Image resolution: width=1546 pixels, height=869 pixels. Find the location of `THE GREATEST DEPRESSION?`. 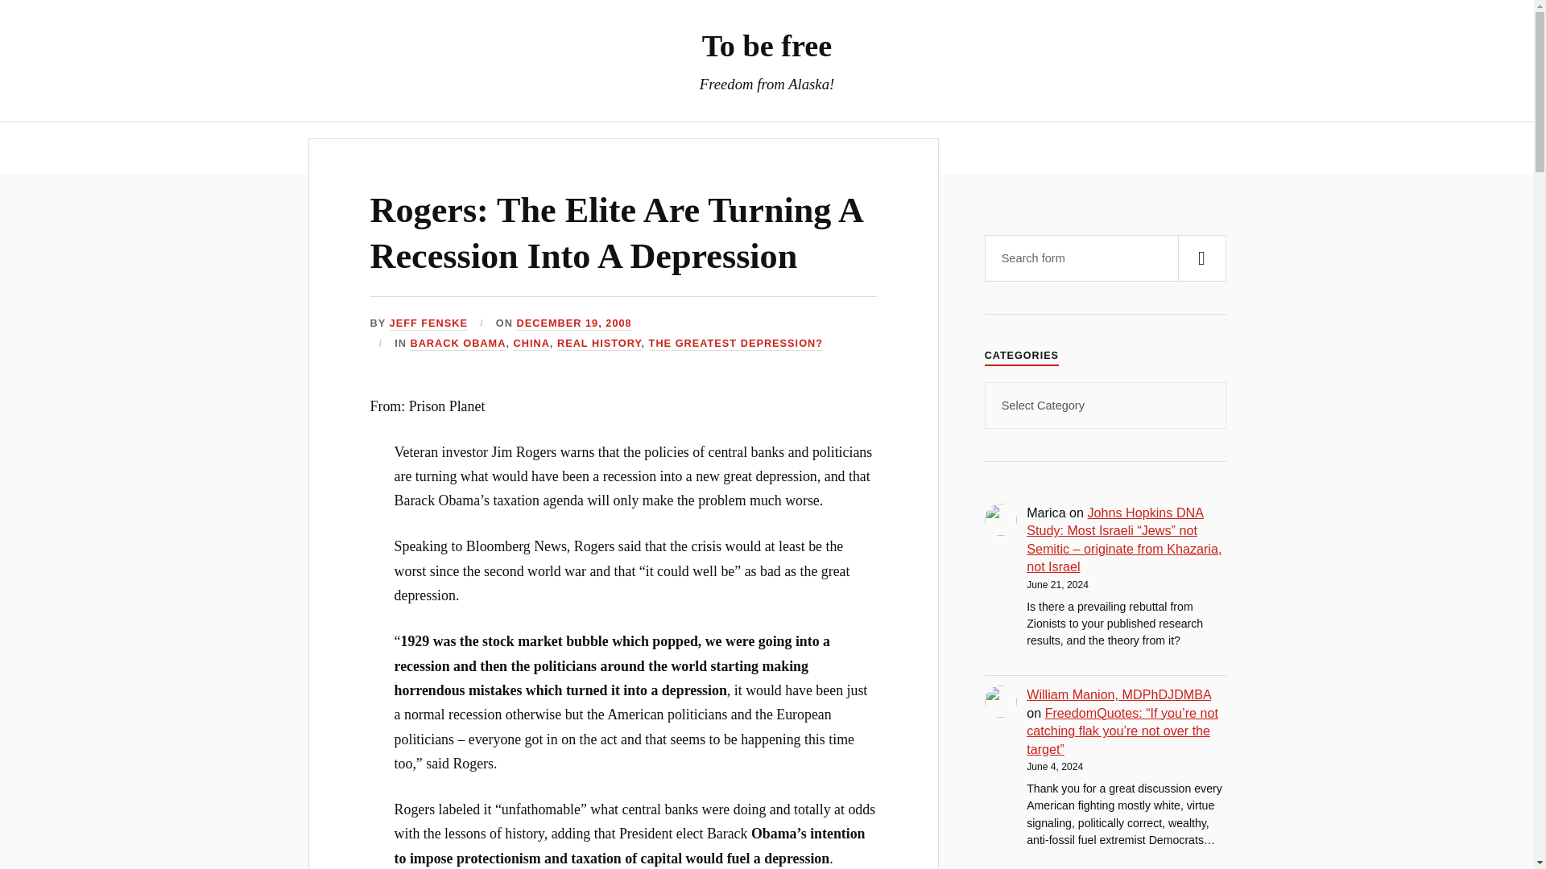

THE GREATEST DEPRESSION? is located at coordinates (736, 344).